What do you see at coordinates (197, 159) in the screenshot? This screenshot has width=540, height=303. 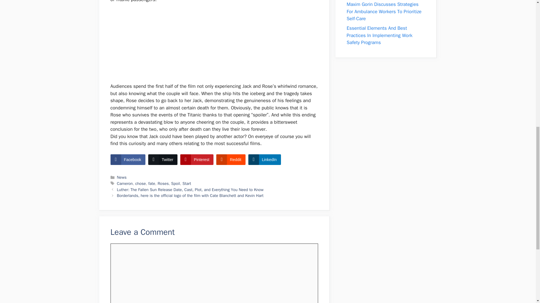 I see `Pinterest` at bounding box center [197, 159].